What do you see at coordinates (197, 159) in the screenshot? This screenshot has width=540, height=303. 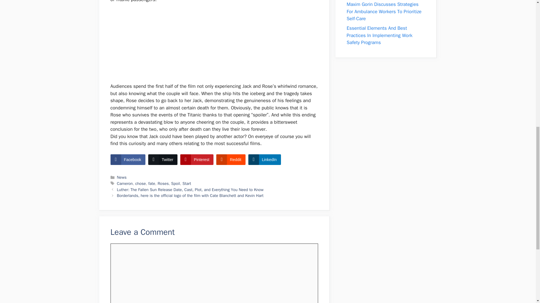 I see `Pinterest` at bounding box center [197, 159].